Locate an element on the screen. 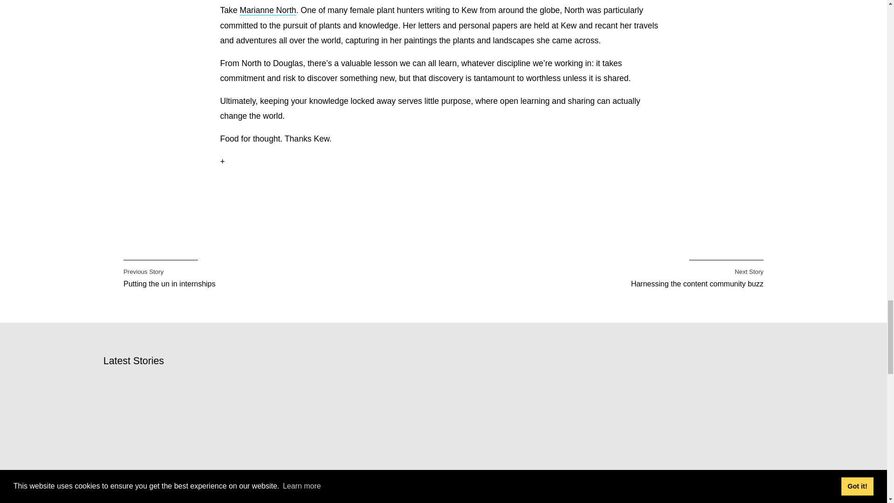 The height and width of the screenshot is (503, 894). Marianne North is located at coordinates (171, 273).